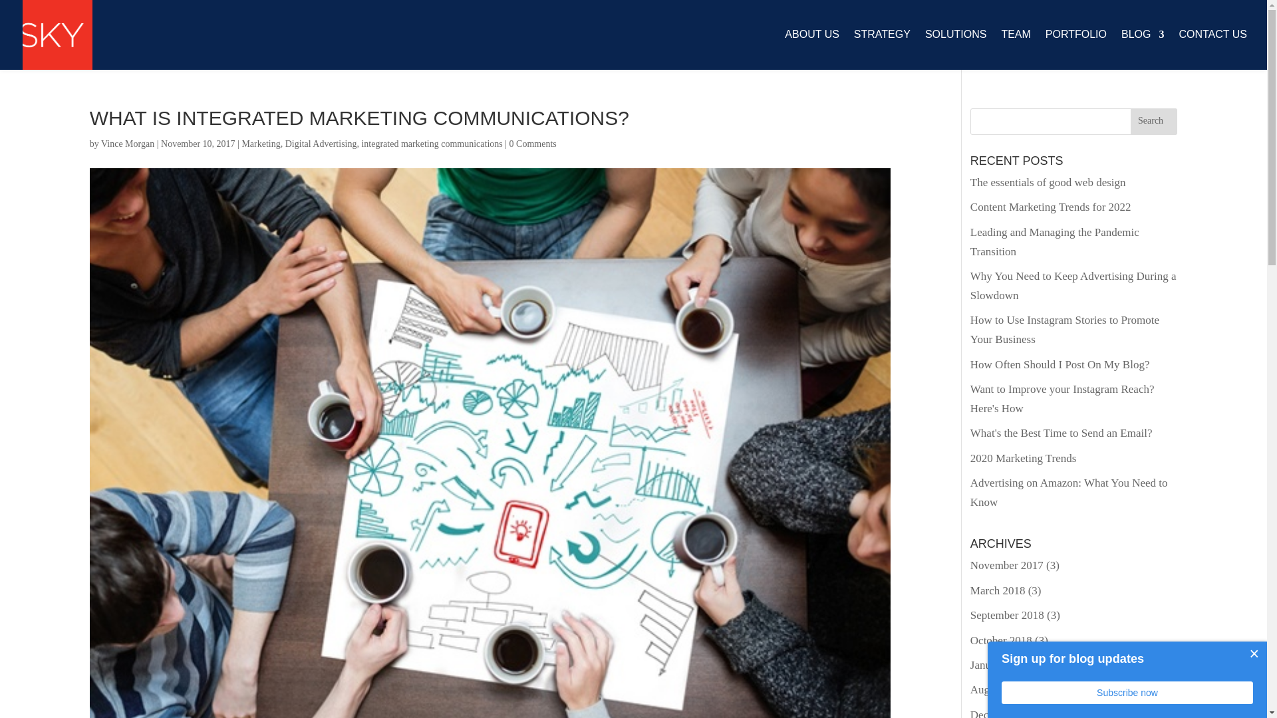  Describe the element at coordinates (1060, 364) in the screenshot. I see `How Often Should I Post On My Blog?` at that location.